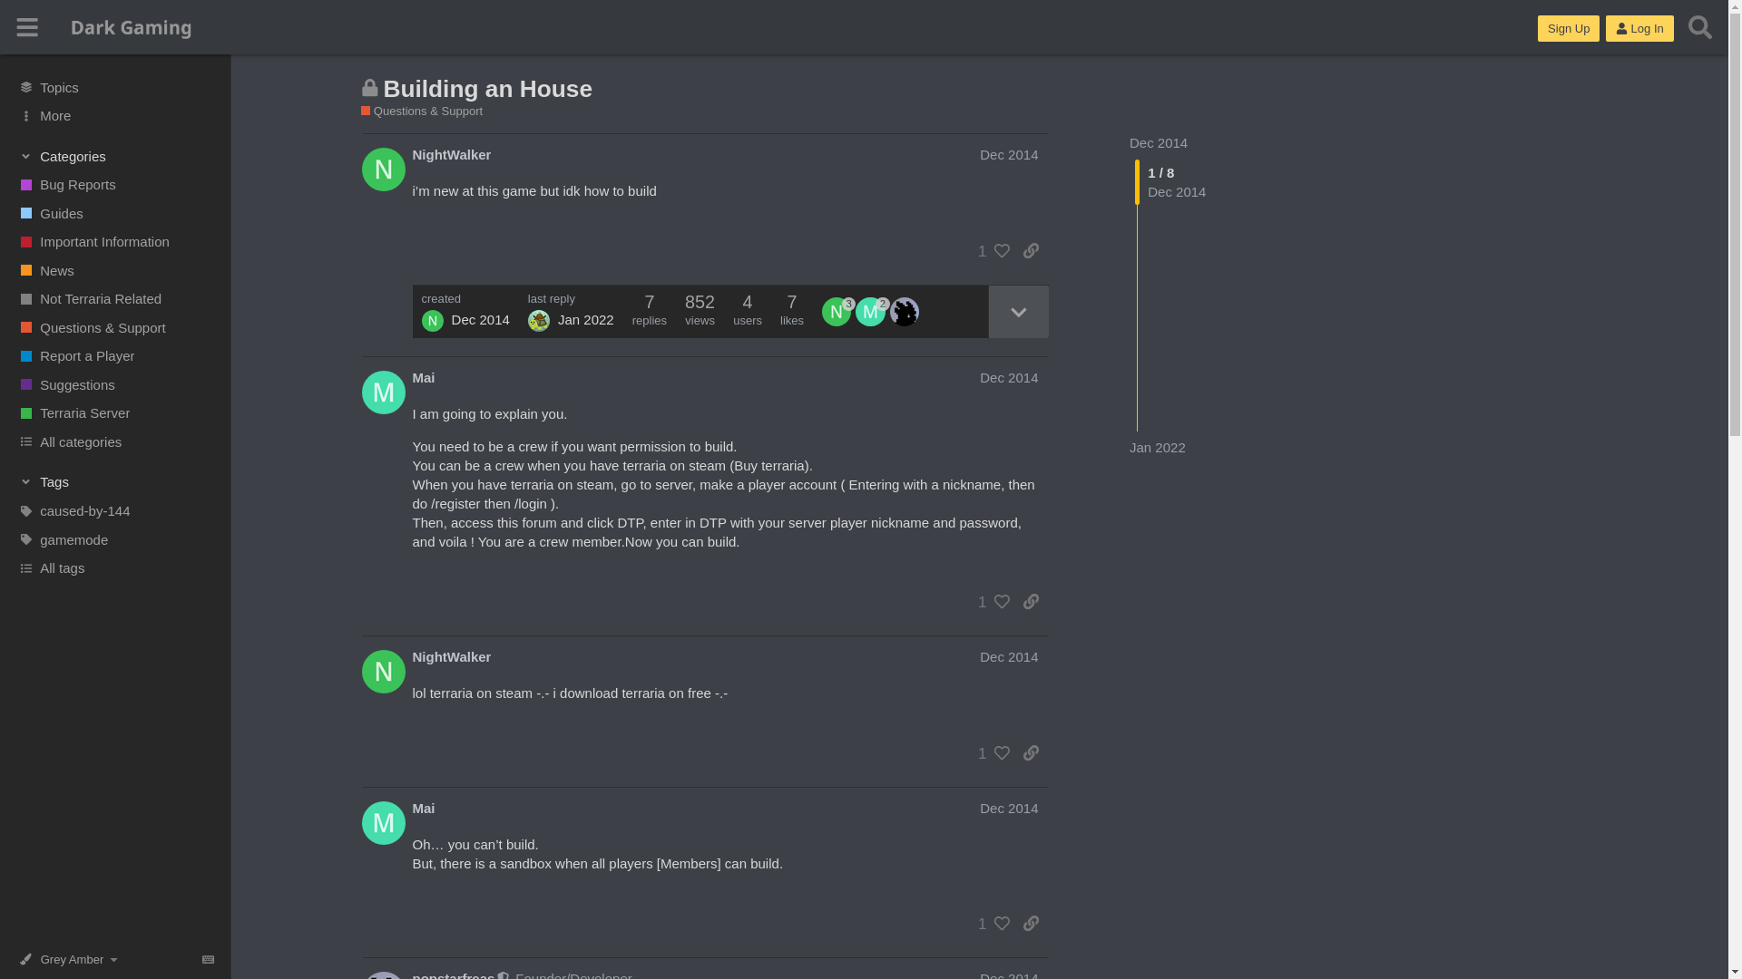 The width and height of the screenshot is (1742, 979). I want to click on Categories, so click(116, 156).